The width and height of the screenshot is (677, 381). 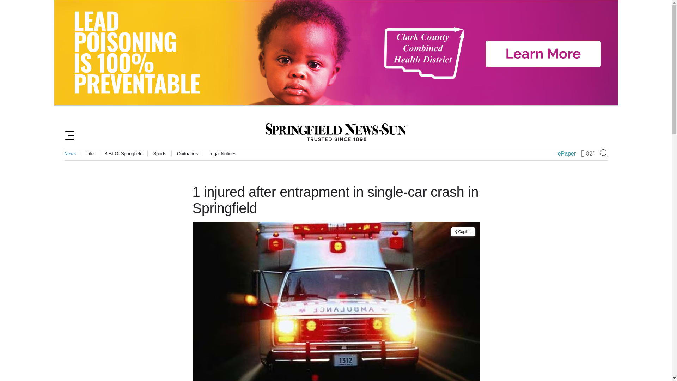 What do you see at coordinates (187, 153) in the screenshot?
I see `Obituaries` at bounding box center [187, 153].